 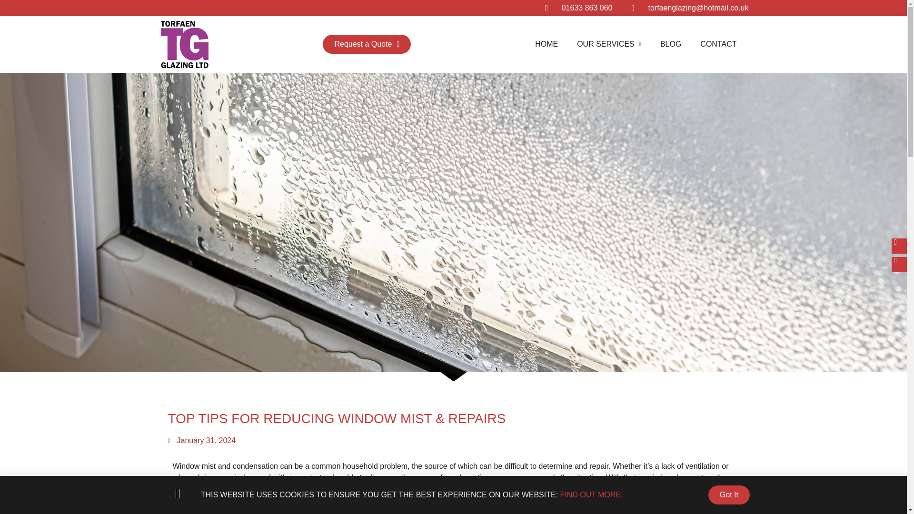 I want to click on HOME, so click(x=546, y=44).